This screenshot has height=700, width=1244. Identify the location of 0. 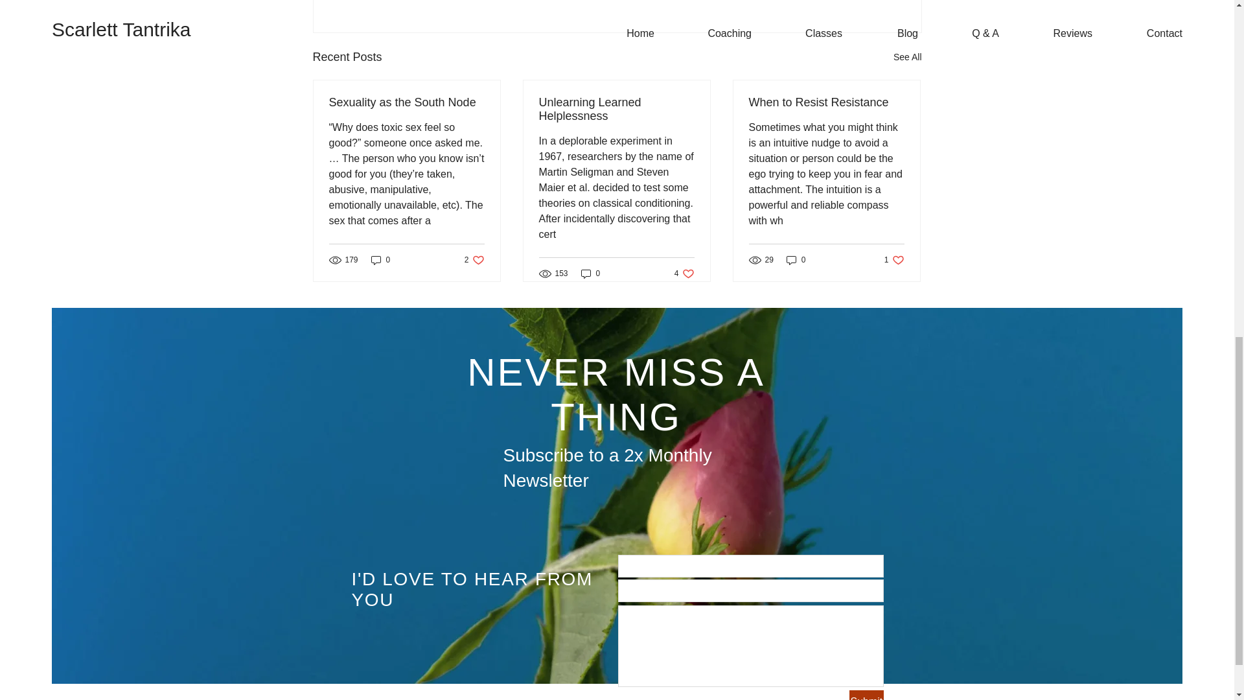
(684, 272).